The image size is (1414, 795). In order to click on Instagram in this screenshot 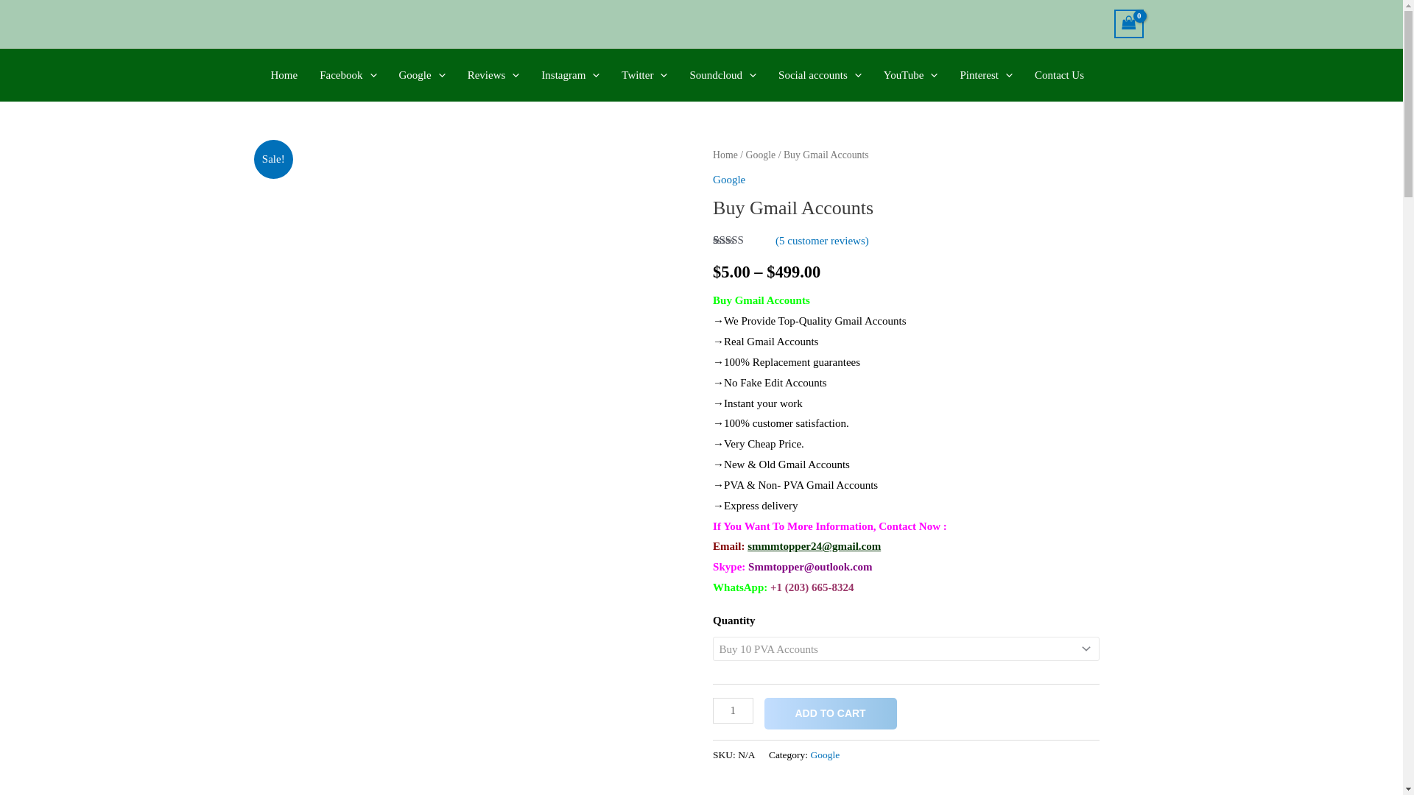, I will do `click(570, 75)`.